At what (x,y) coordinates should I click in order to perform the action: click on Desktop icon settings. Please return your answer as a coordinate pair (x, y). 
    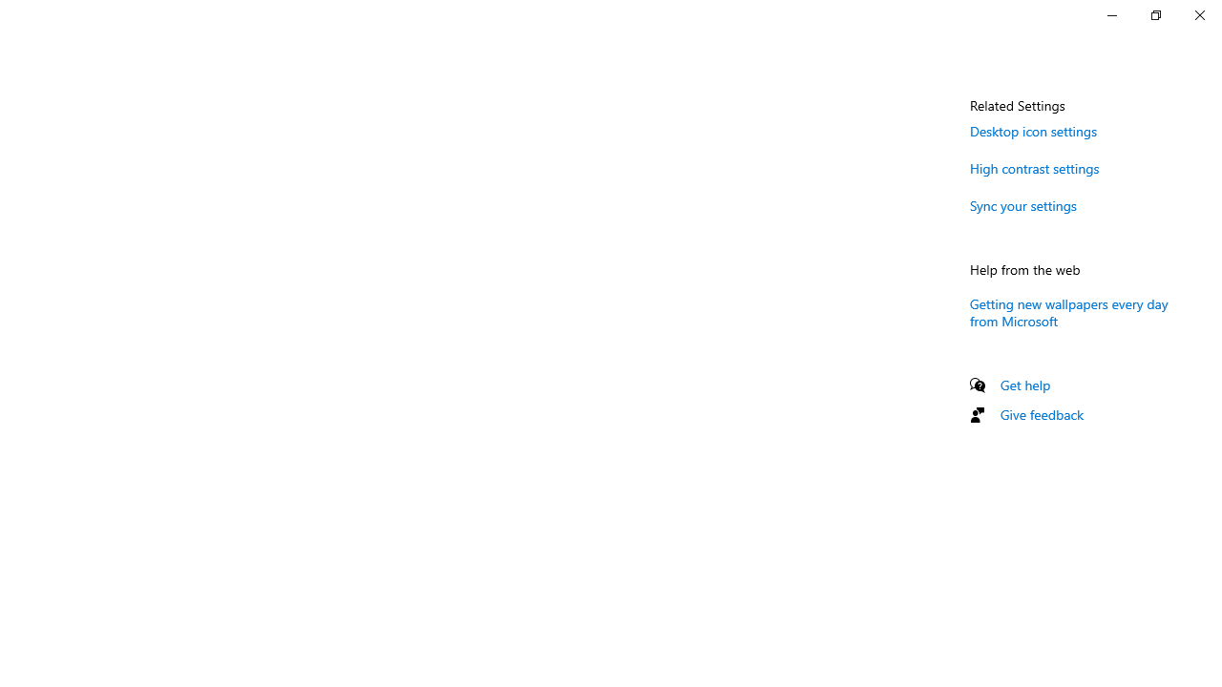
    Looking at the image, I should click on (1033, 131).